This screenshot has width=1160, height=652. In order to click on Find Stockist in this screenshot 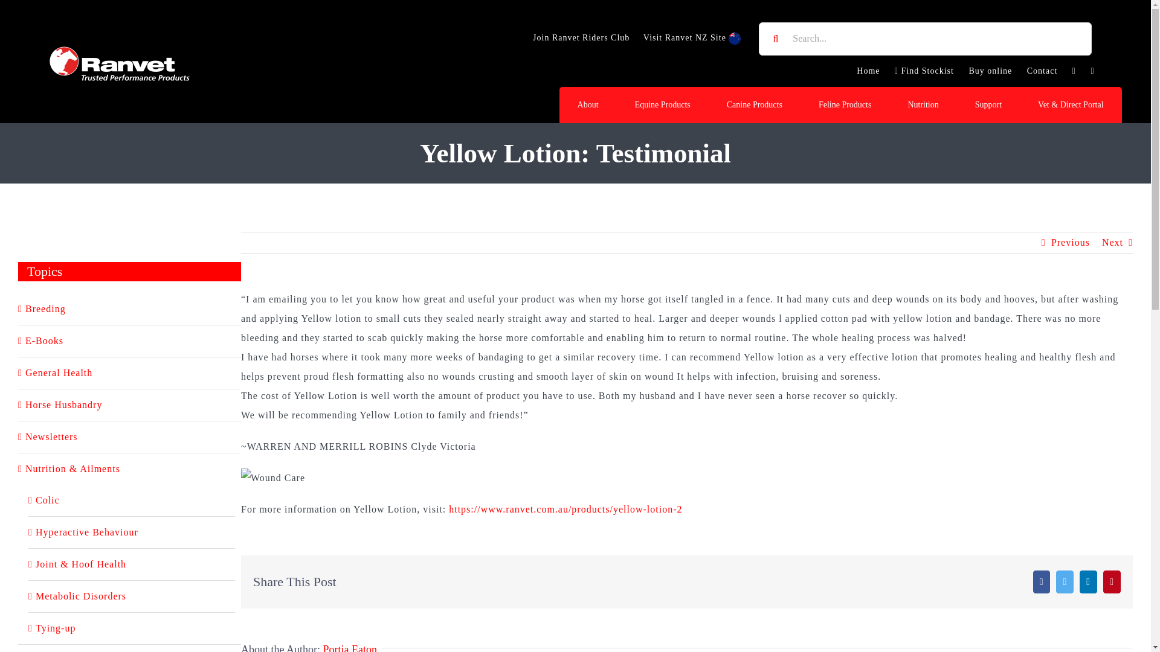, I will do `click(924, 71)`.